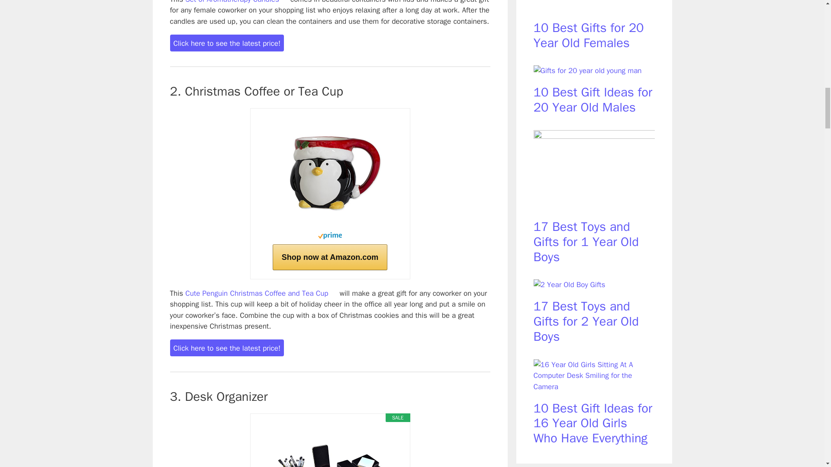 The width and height of the screenshot is (831, 467). Describe the element at coordinates (285, 1) in the screenshot. I see `Set of Aromatherapy Candles` at that location.